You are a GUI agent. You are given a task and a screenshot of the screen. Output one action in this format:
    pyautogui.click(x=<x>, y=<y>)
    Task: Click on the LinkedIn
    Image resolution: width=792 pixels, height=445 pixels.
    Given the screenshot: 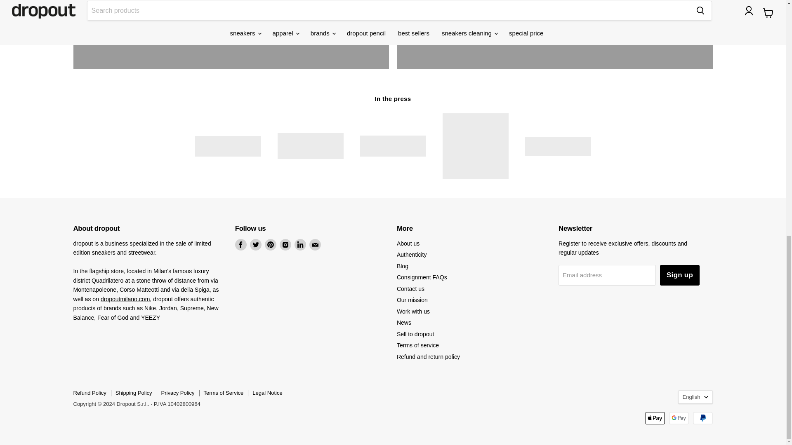 What is the action you would take?
    pyautogui.click(x=300, y=245)
    